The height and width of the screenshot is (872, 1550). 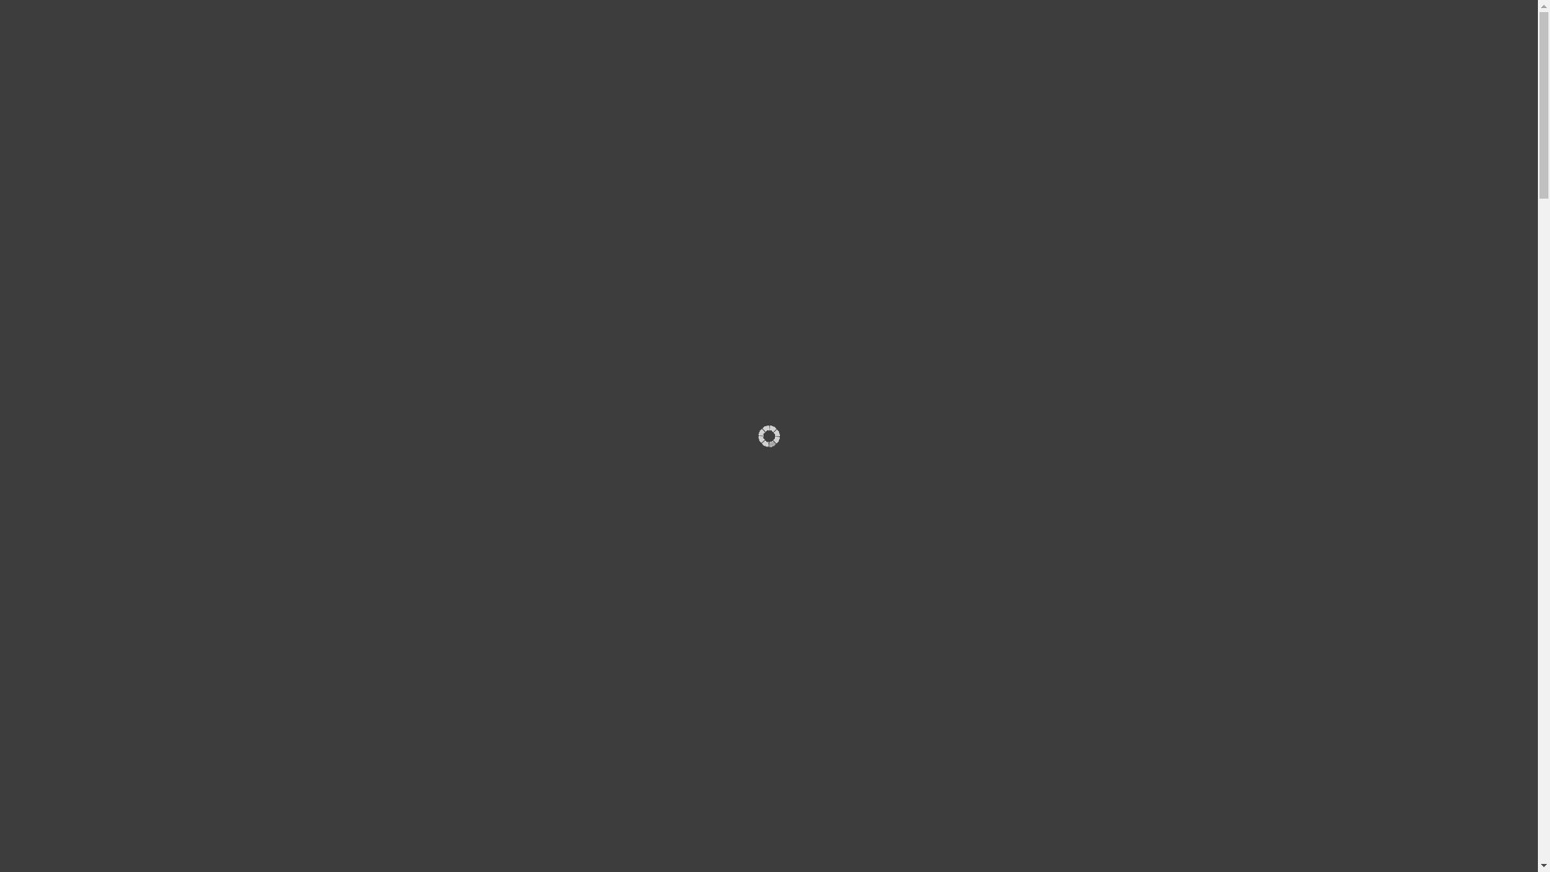 I want to click on About Us, so click(x=957, y=35).